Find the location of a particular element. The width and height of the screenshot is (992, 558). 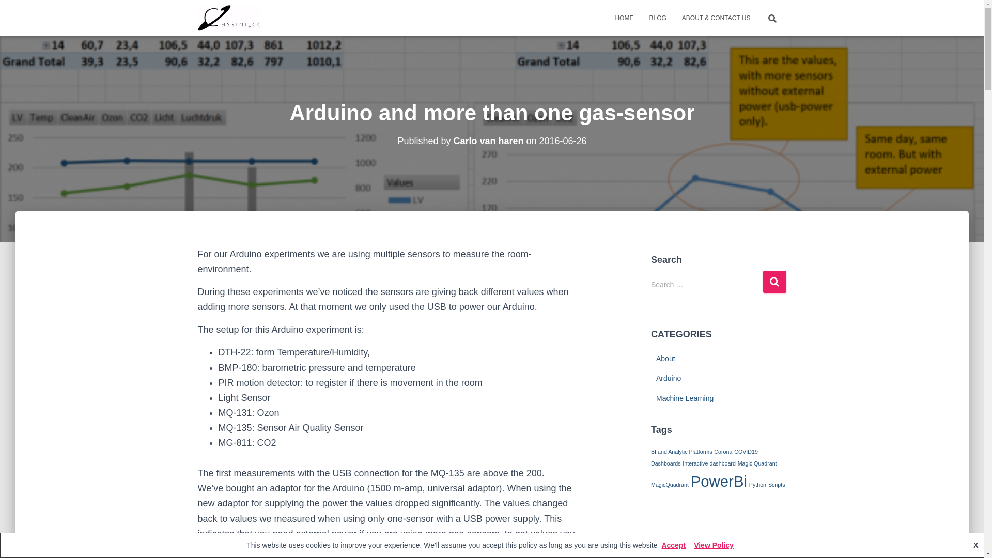

Cassini is located at coordinates (230, 18).